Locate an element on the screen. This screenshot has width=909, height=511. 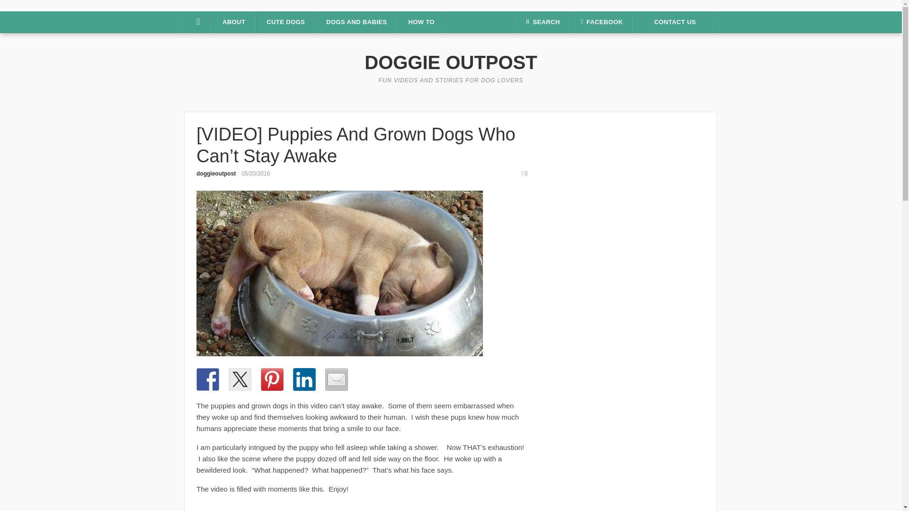
SEARCH is located at coordinates (543, 22).